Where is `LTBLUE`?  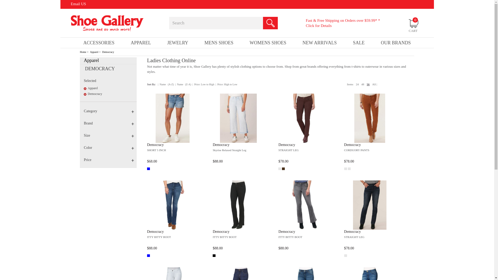 LTBLUE is located at coordinates (148, 169).